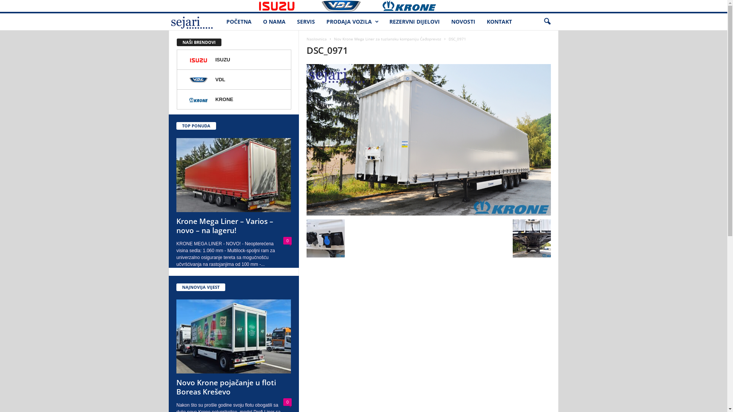 The width and height of the screenshot is (733, 412). I want to click on Sejari d.o.o. Sarajevo, so click(195, 22).